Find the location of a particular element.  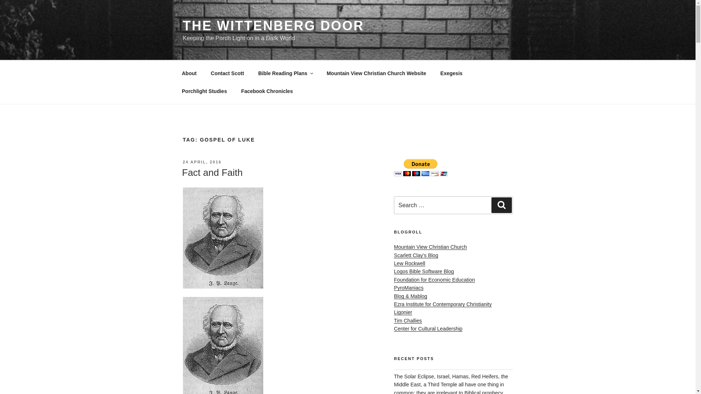

Mountain View Christian Church Website is located at coordinates (376, 73).